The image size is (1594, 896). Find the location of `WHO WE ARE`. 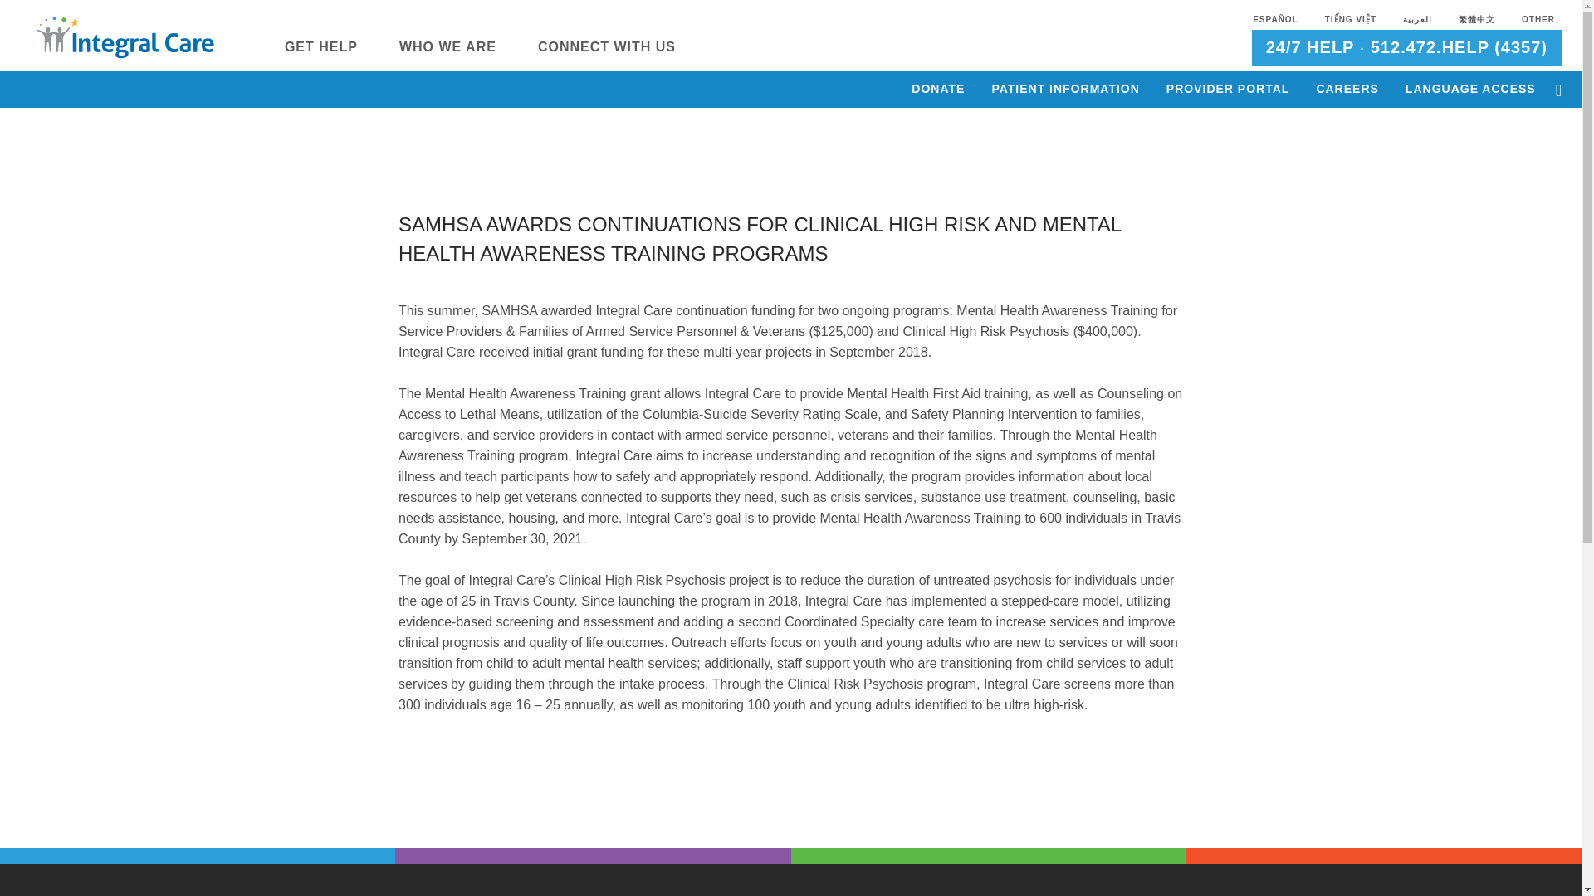

WHO WE ARE is located at coordinates (447, 60).